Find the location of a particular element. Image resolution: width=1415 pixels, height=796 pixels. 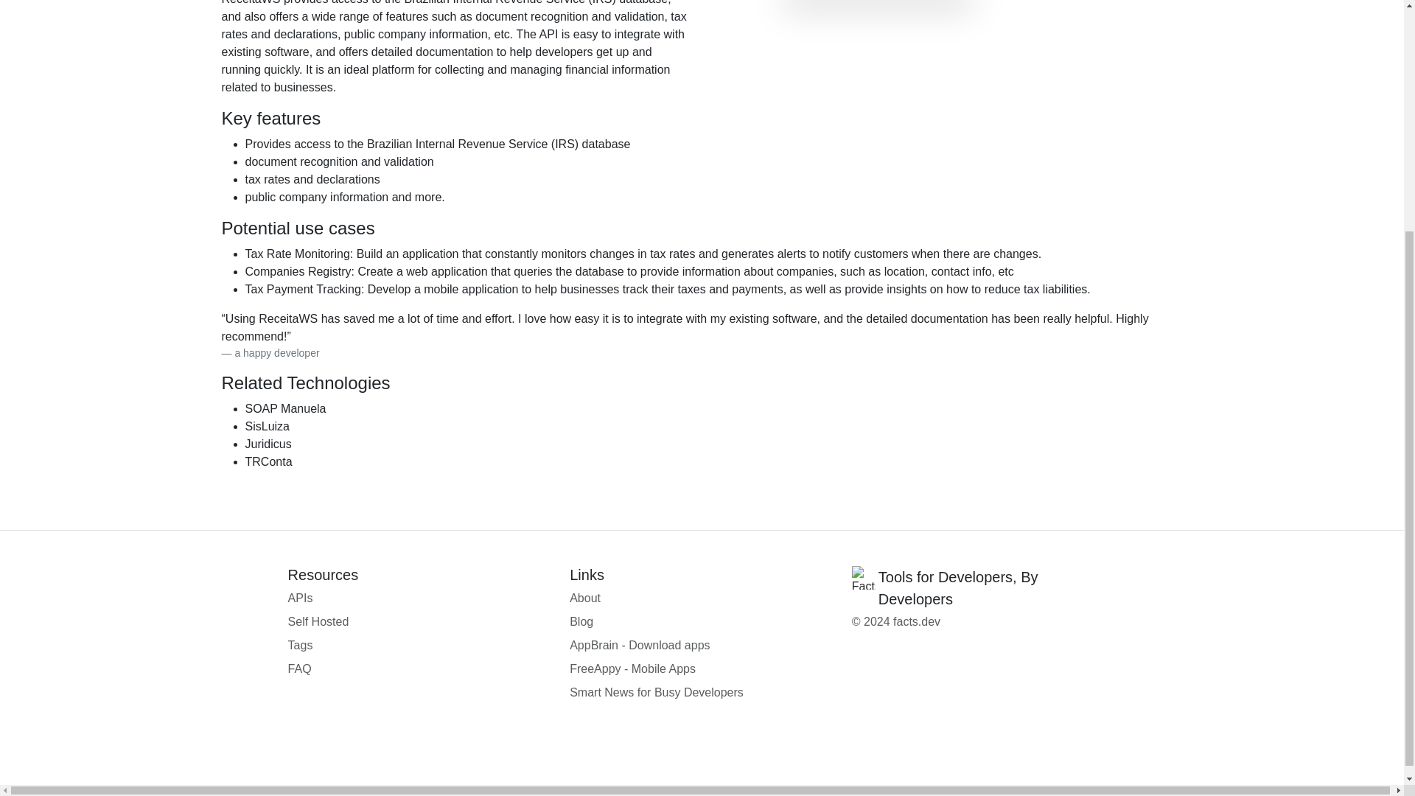

About is located at coordinates (702, 598).